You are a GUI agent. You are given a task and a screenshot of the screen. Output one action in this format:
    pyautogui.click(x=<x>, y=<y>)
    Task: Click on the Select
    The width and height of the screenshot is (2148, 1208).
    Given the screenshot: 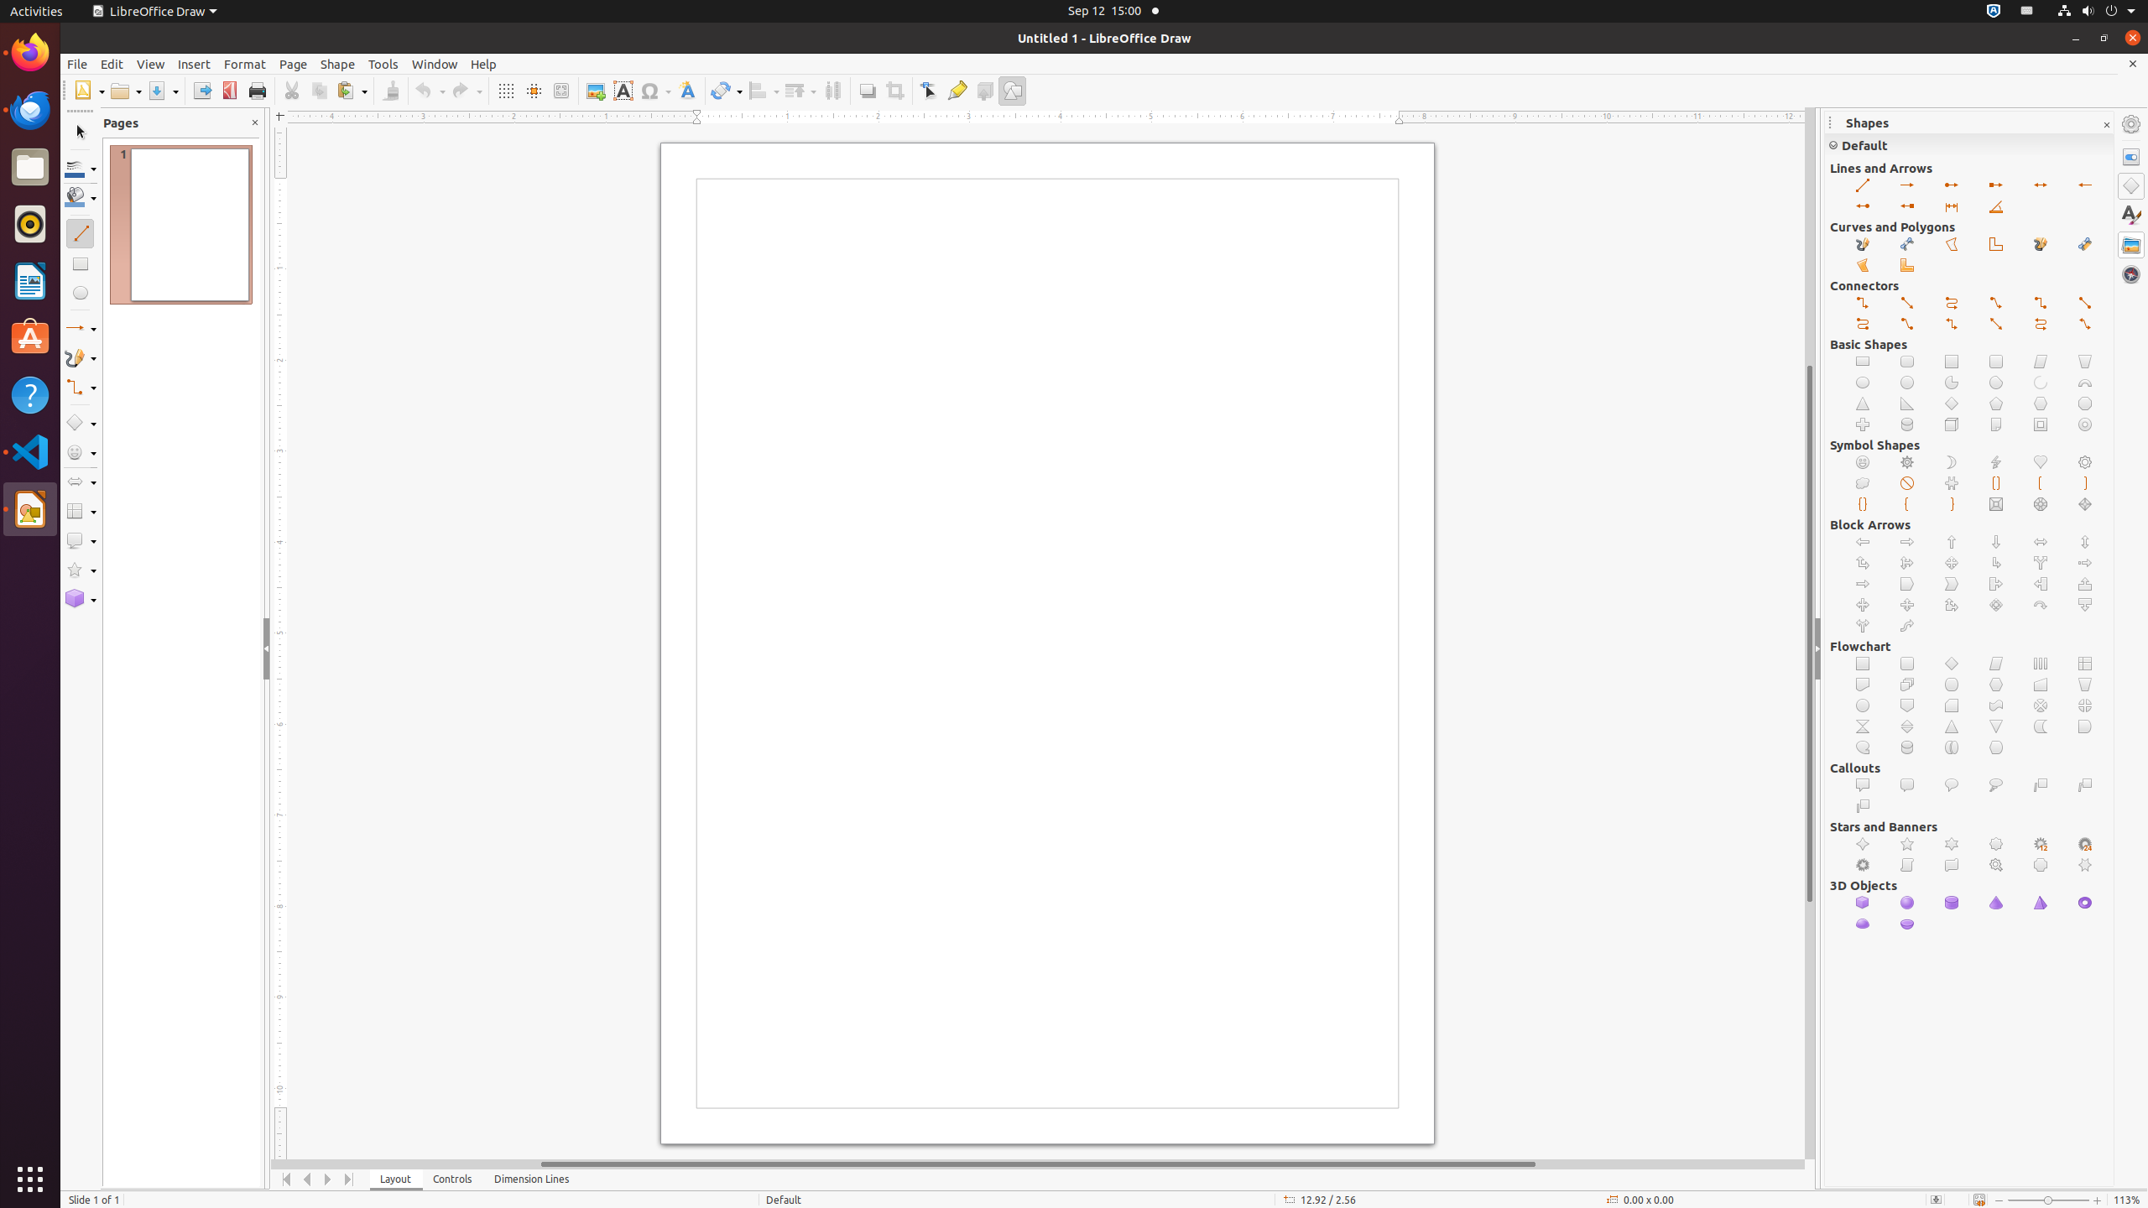 What is the action you would take?
    pyautogui.click(x=81, y=133)
    